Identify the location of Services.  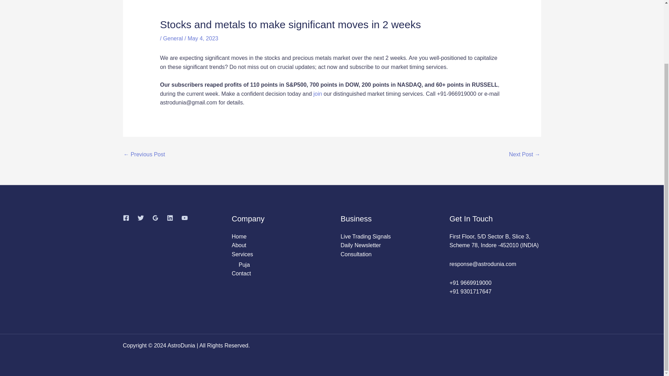
(242, 254).